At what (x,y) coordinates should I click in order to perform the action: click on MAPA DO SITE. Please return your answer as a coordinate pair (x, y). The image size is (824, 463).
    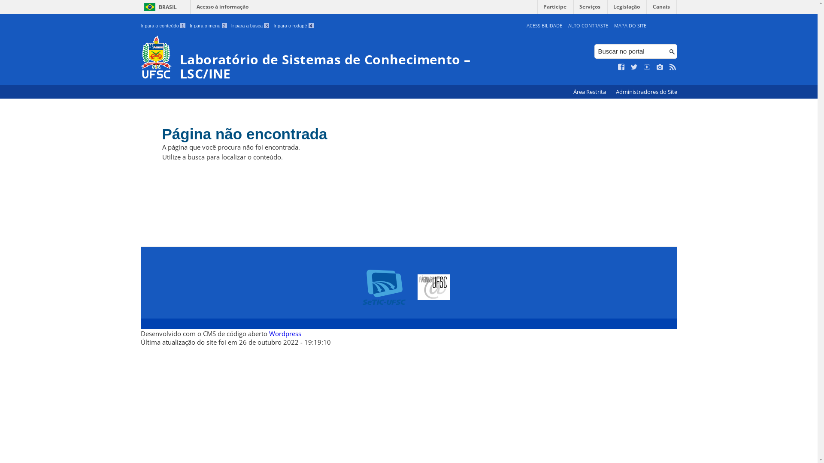
    Looking at the image, I should click on (630, 26).